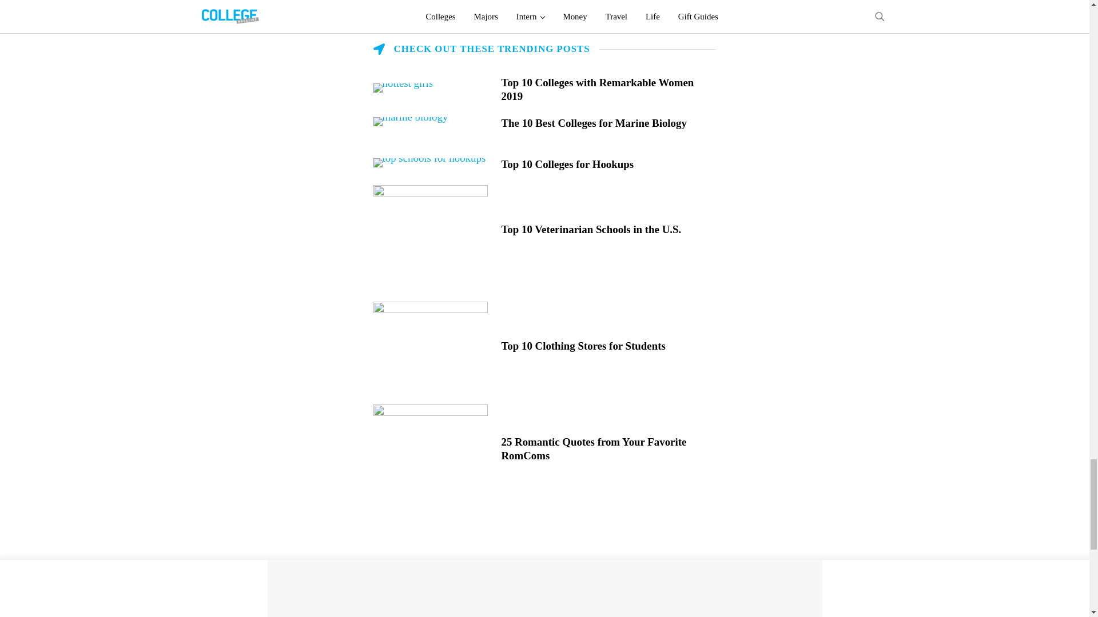 Image resolution: width=1098 pixels, height=617 pixels. What do you see at coordinates (608, 123) in the screenshot?
I see `The 10 Best Colleges for Marine Biology` at bounding box center [608, 123].